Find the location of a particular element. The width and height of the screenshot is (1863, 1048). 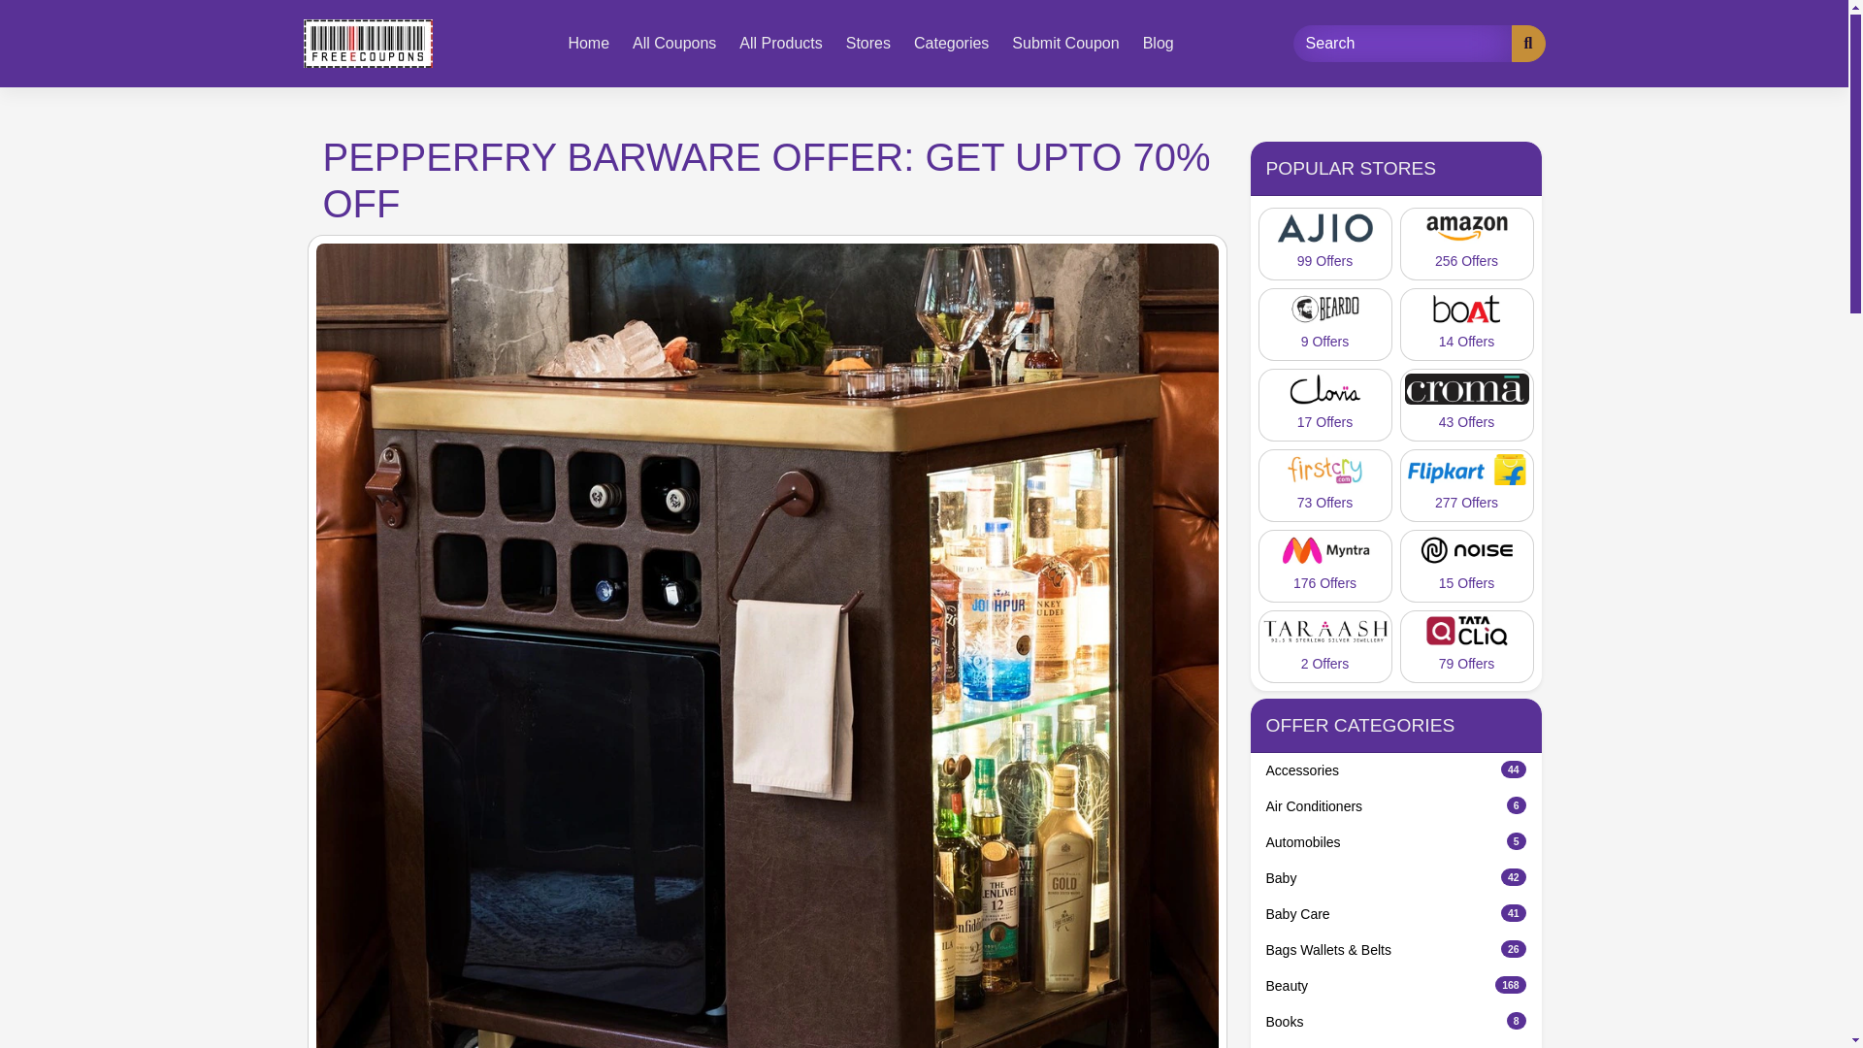

277 Offers is located at coordinates (1465, 485).